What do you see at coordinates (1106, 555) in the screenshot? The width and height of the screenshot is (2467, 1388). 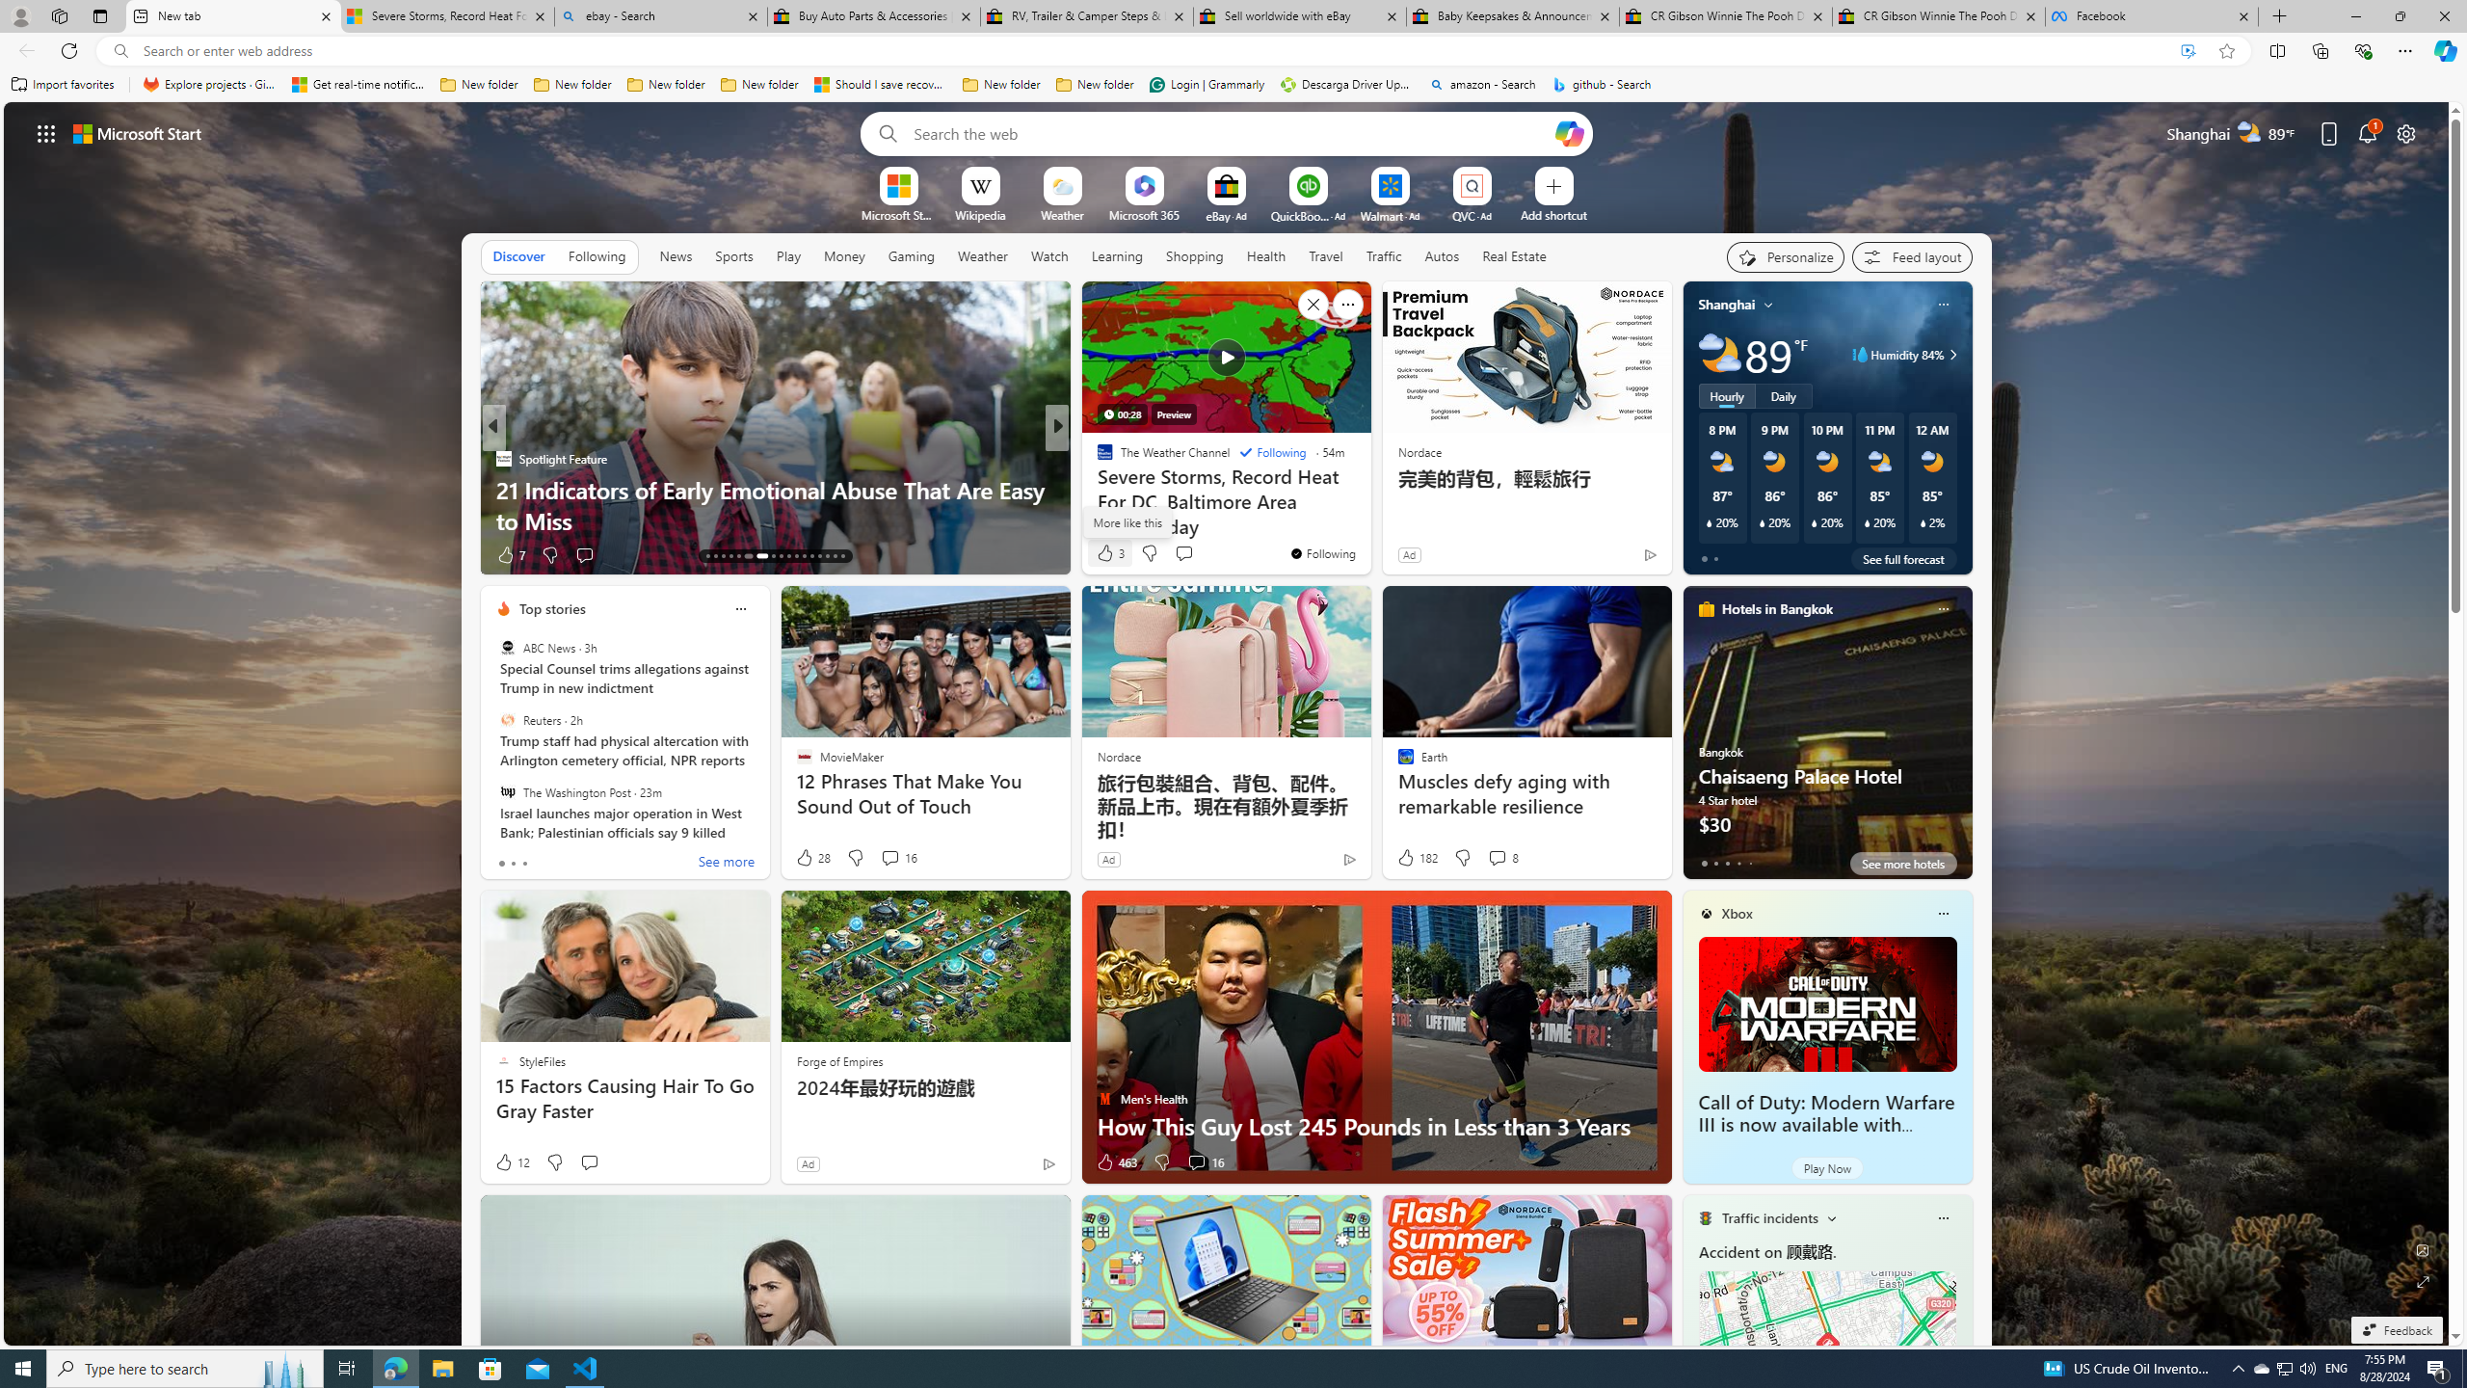 I see `99 Like` at bounding box center [1106, 555].